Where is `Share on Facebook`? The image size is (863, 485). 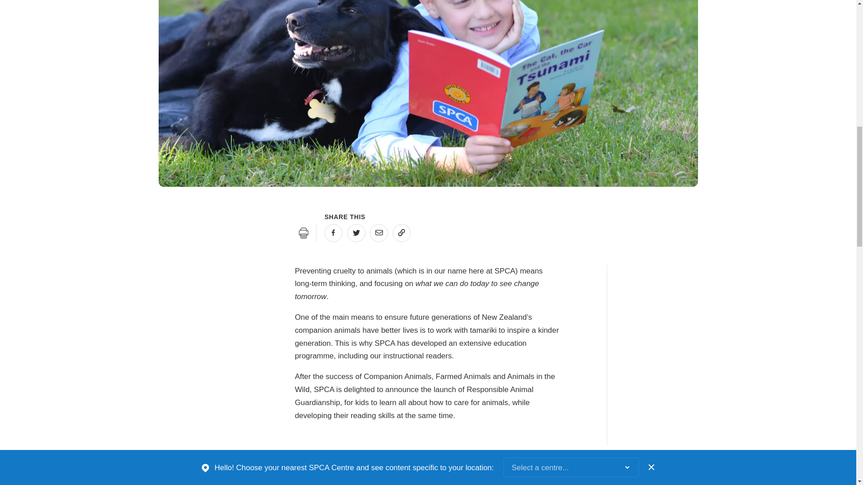
Share on Facebook is located at coordinates (334, 233).